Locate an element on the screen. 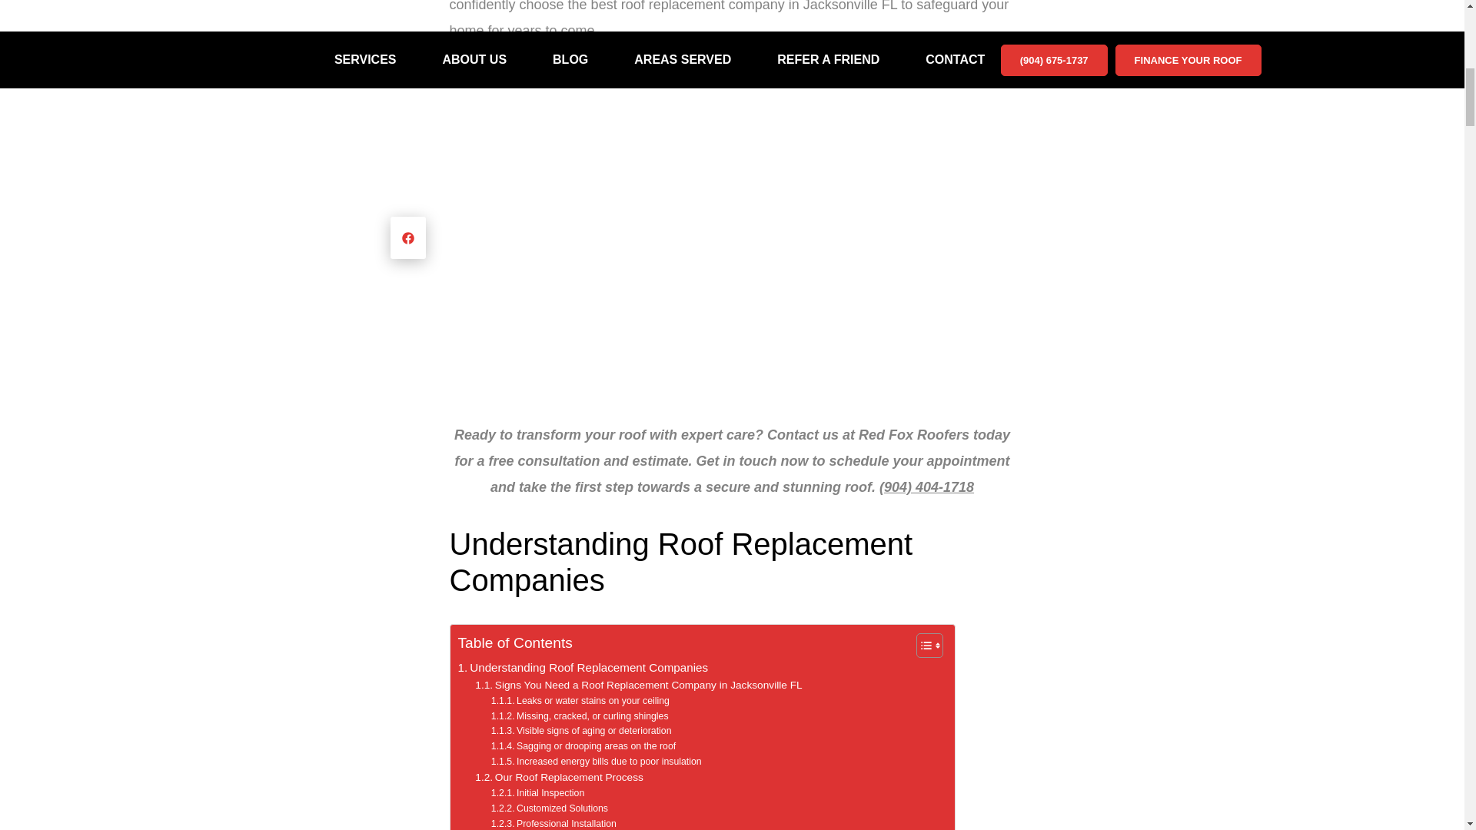  Sagging or drooping areas on the roof is located at coordinates (583, 747).